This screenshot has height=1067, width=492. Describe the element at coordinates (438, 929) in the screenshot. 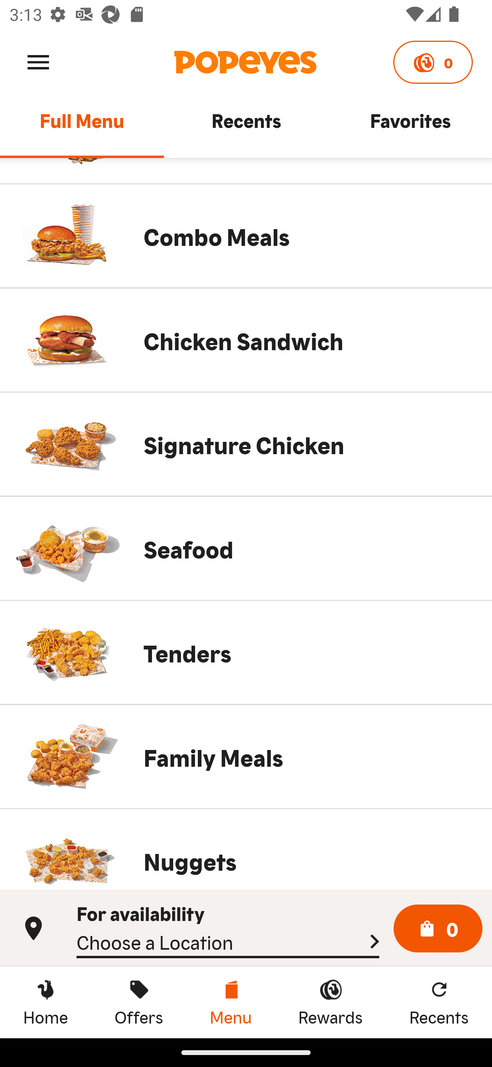

I see `0 Cart total  0` at that location.